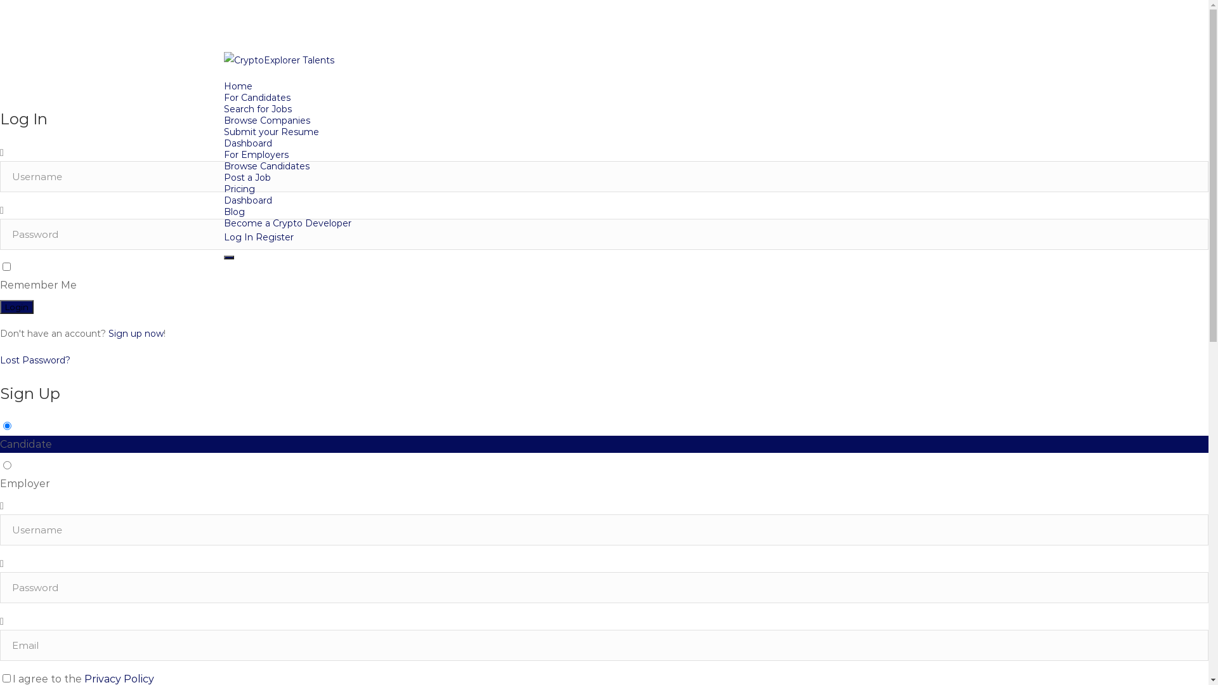 The width and height of the screenshot is (1218, 685). I want to click on Log In, so click(238, 237).